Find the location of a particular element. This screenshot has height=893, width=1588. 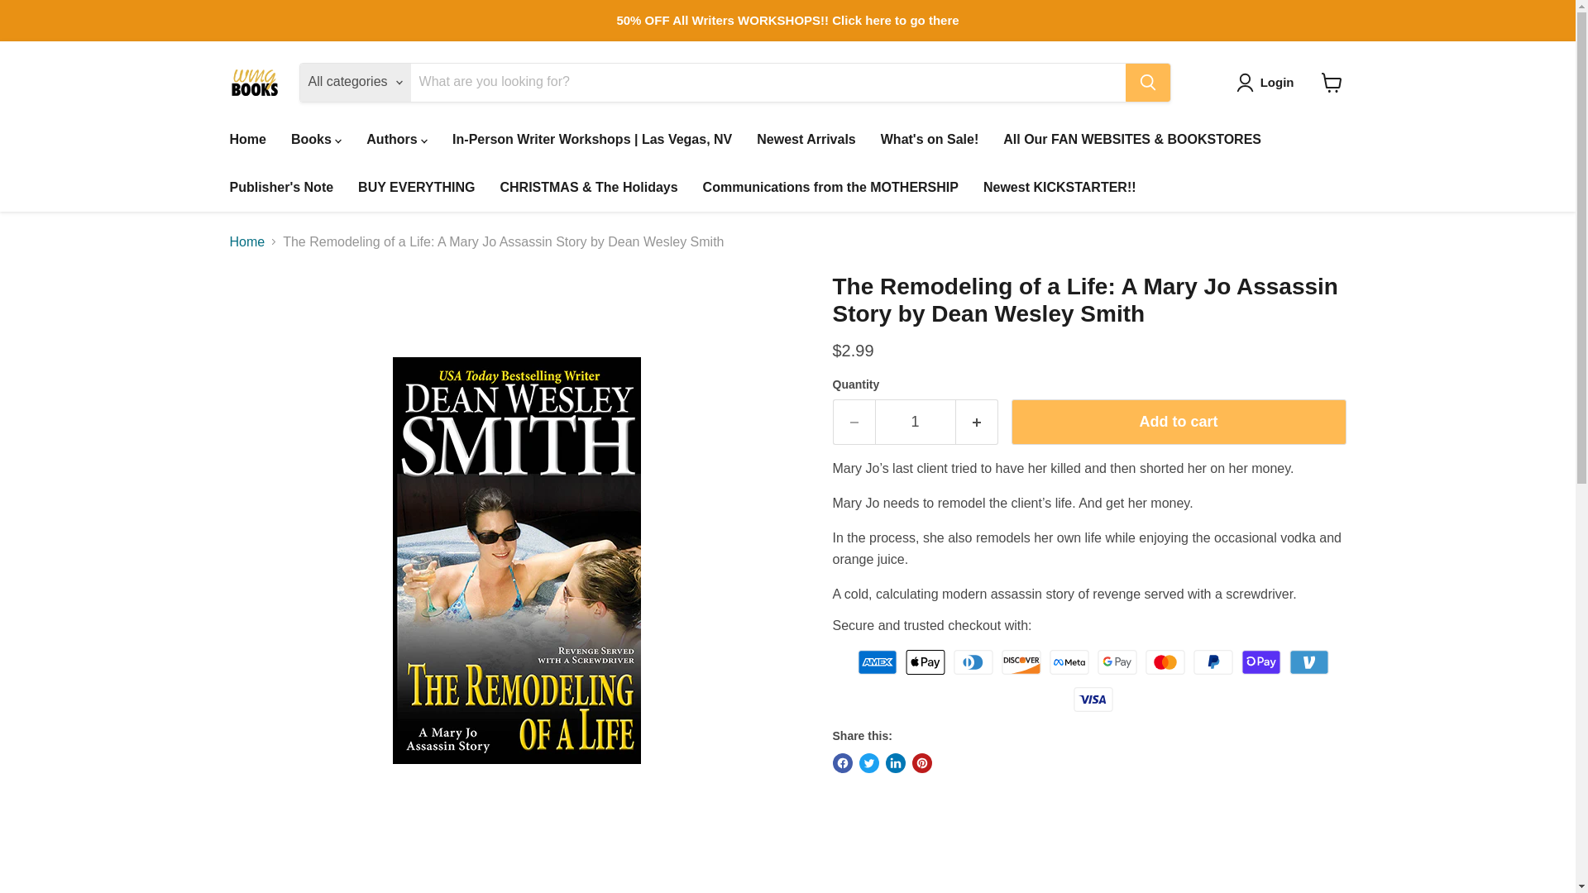

Shop Pay is located at coordinates (1261, 662).